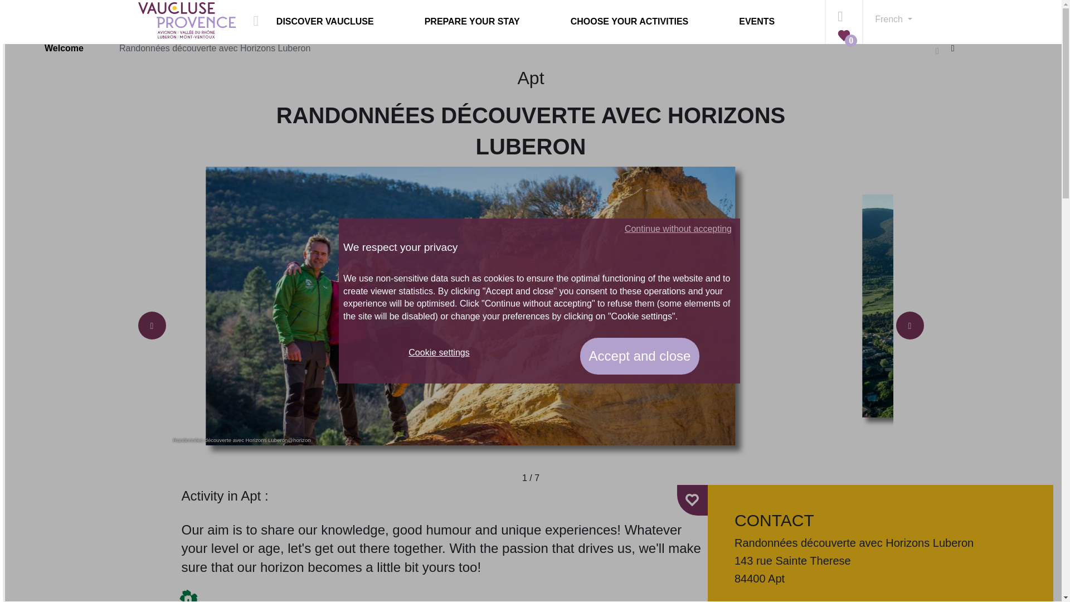 The height and width of the screenshot is (602, 1070). What do you see at coordinates (493, 22) in the screenshot?
I see `PREPARE YOUR STAY` at bounding box center [493, 22].